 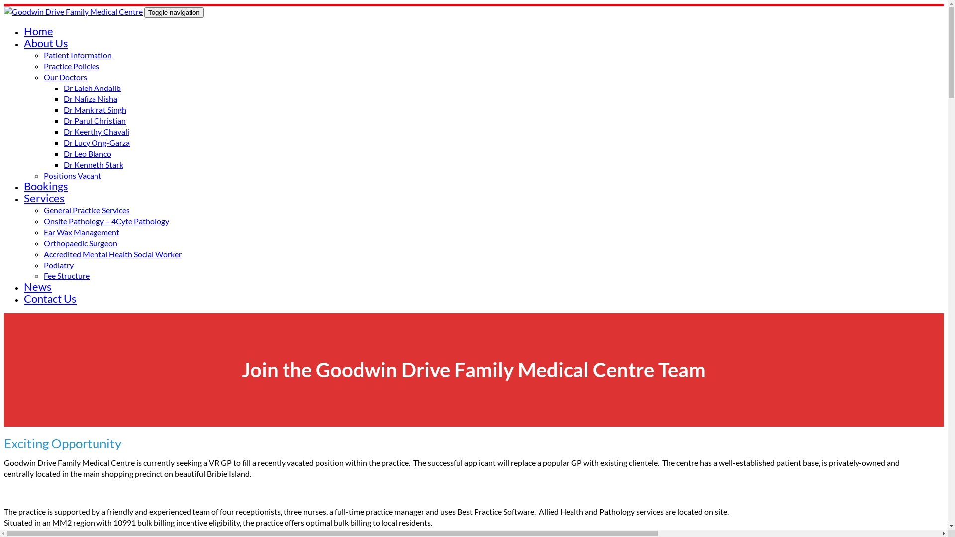 I want to click on Podiatry, so click(x=59, y=265).